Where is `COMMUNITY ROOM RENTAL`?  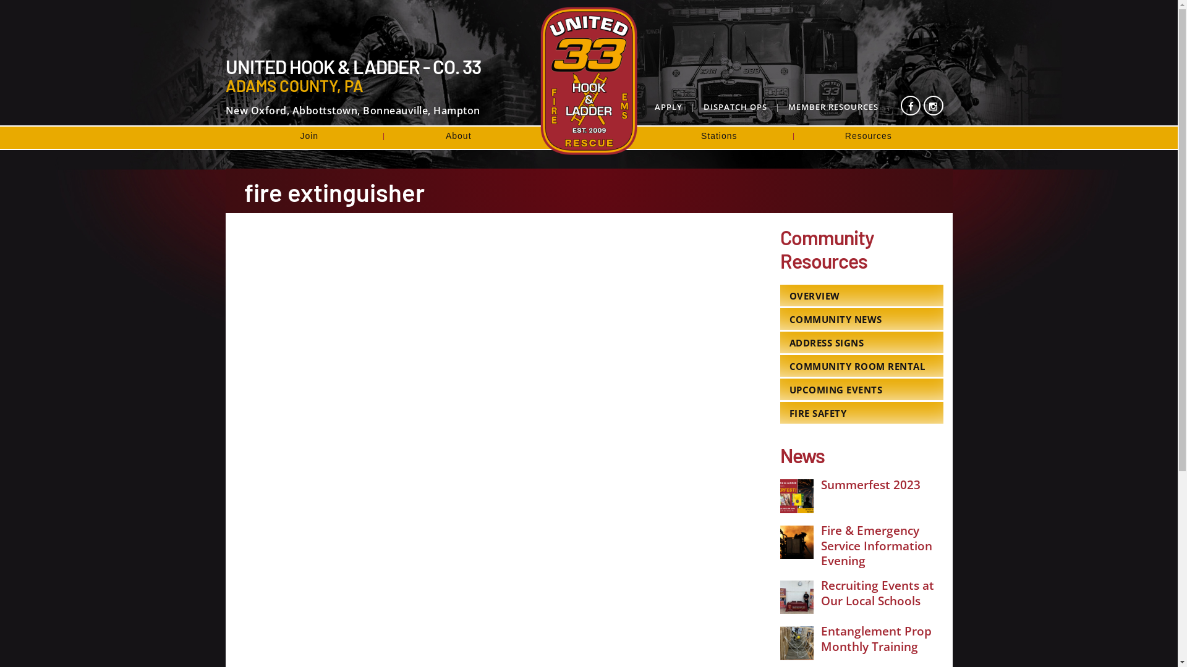 COMMUNITY ROOM RENTAL is located at coordinates (862, 366).